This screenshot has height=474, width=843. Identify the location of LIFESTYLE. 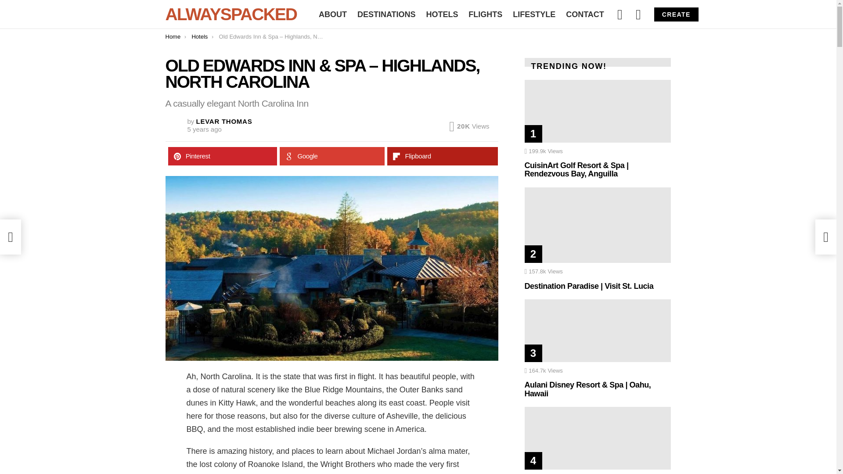
(534, 14).